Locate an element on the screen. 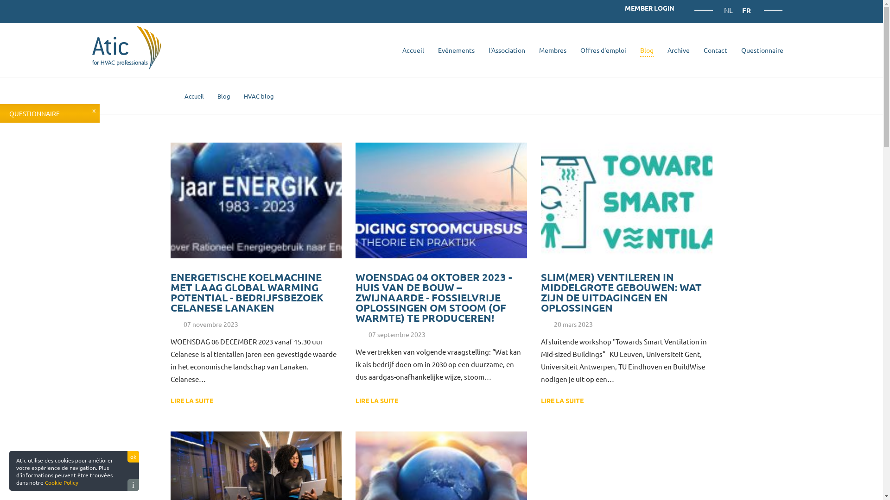 This screenshot has height=500, width=890. Accueil is located at coordinates (194, 96).